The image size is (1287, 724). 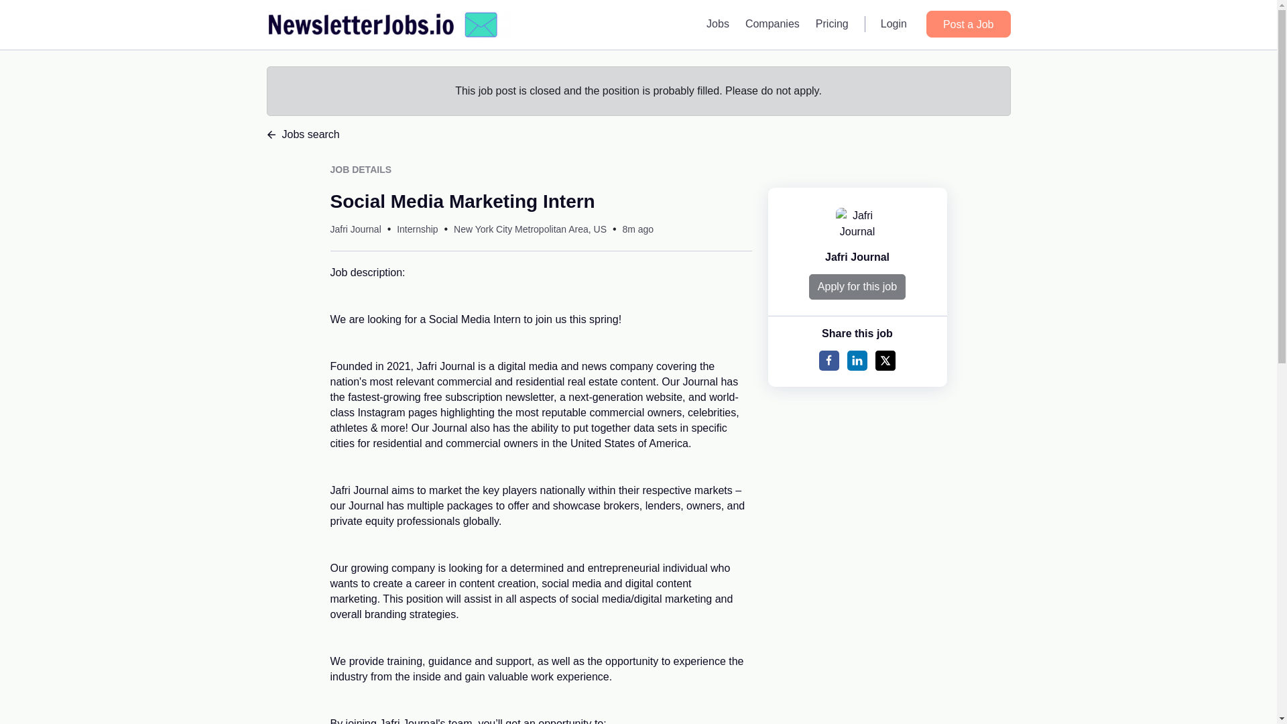 I want to click on Post a Job, so click(x=968, y=24).